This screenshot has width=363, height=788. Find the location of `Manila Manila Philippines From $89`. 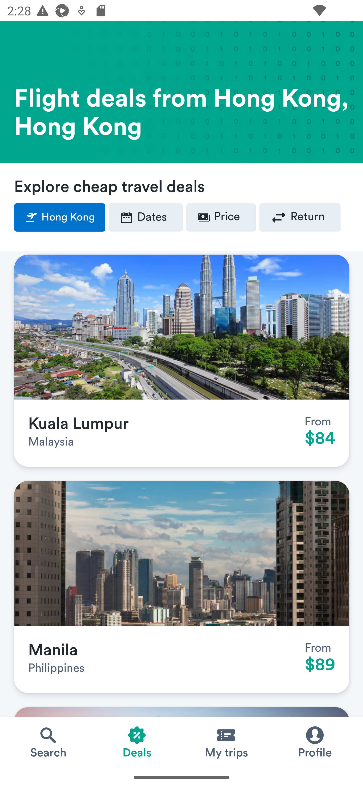

Manila Manila Philippines From $89 is located at coordinates (182, 587).